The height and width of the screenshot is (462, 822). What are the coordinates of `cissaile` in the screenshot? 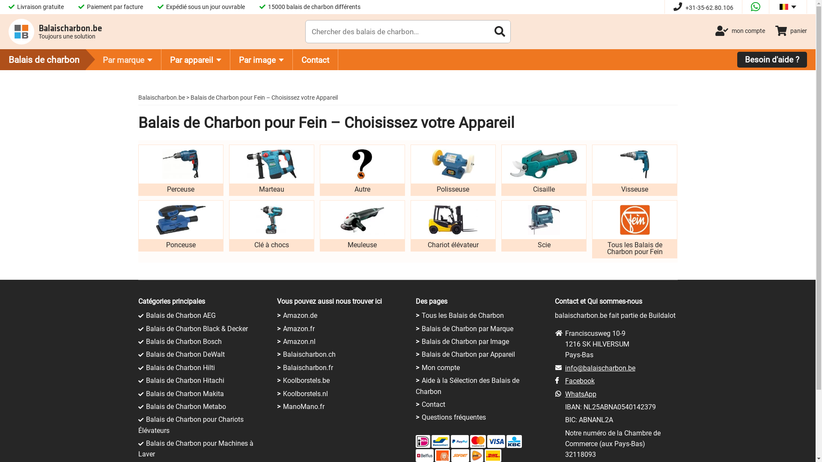 It's located at (544, 164).